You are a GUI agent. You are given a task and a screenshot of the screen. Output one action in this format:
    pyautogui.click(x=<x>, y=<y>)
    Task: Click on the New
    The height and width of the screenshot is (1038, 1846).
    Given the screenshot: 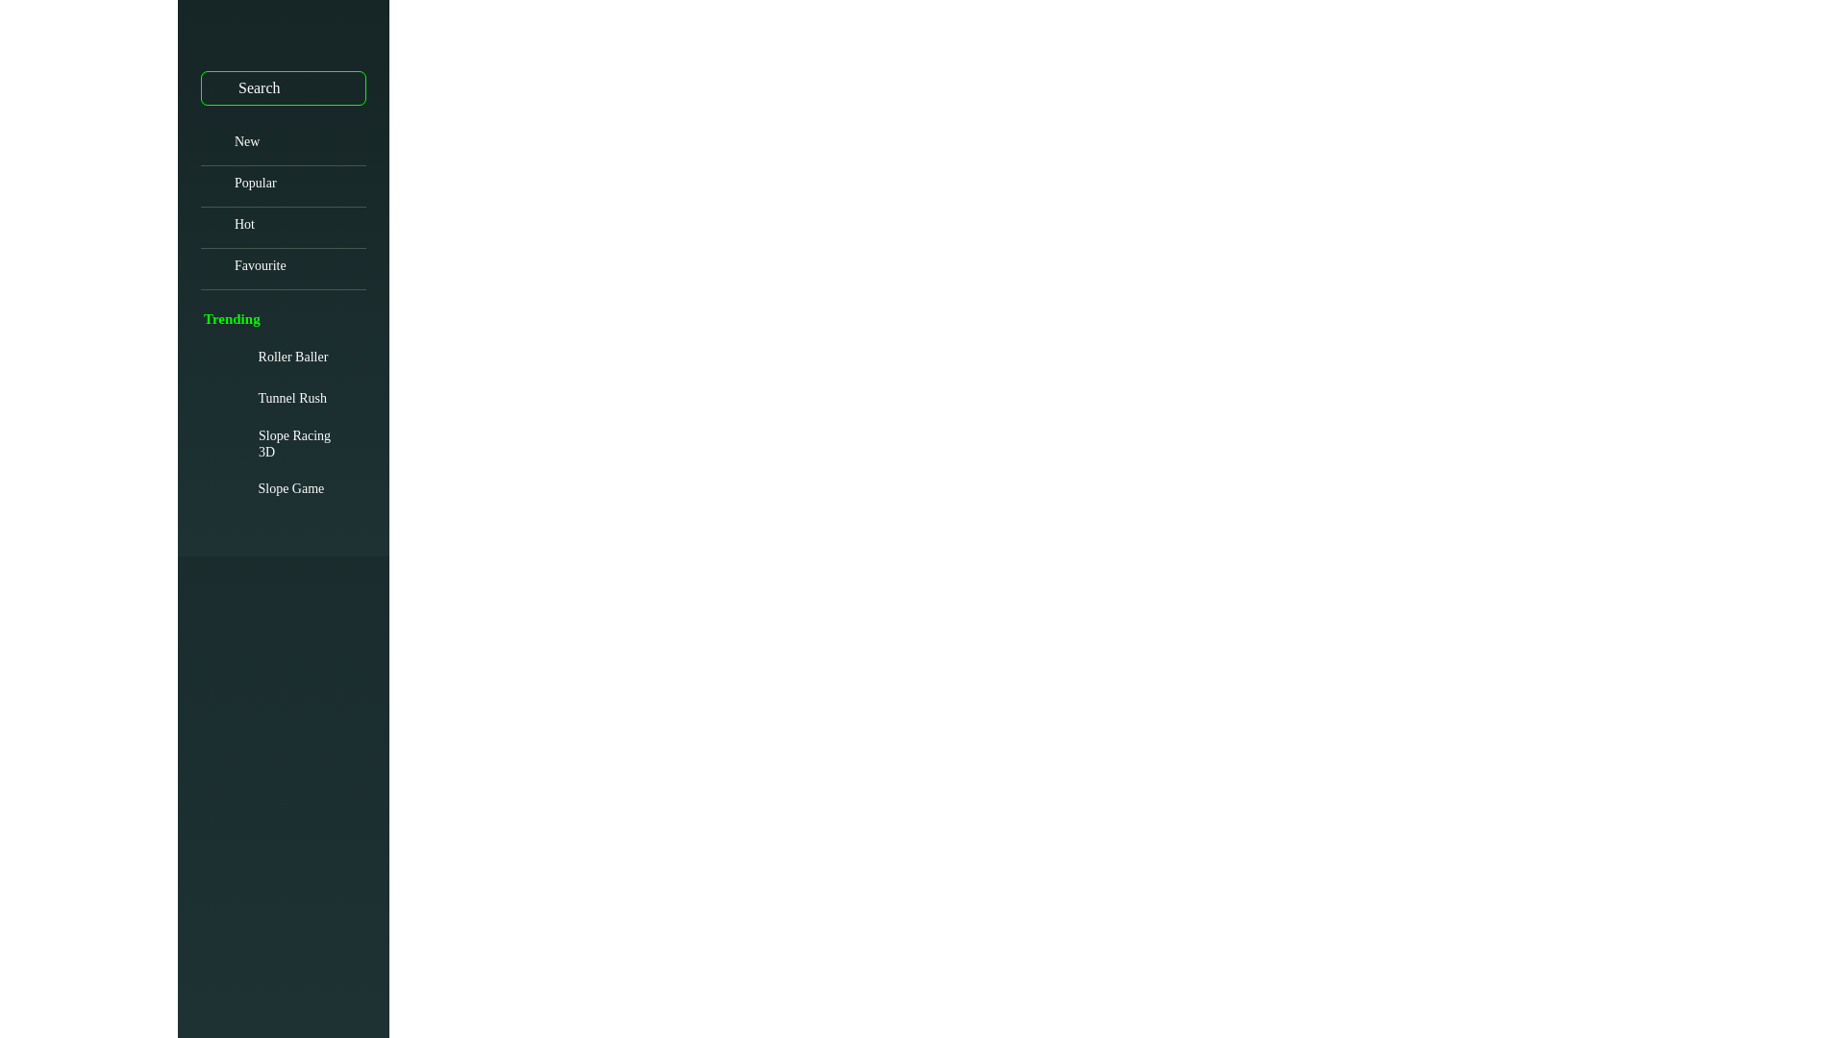 What is the action you would take?
    pyautogui.click(x=283, y=144)
    